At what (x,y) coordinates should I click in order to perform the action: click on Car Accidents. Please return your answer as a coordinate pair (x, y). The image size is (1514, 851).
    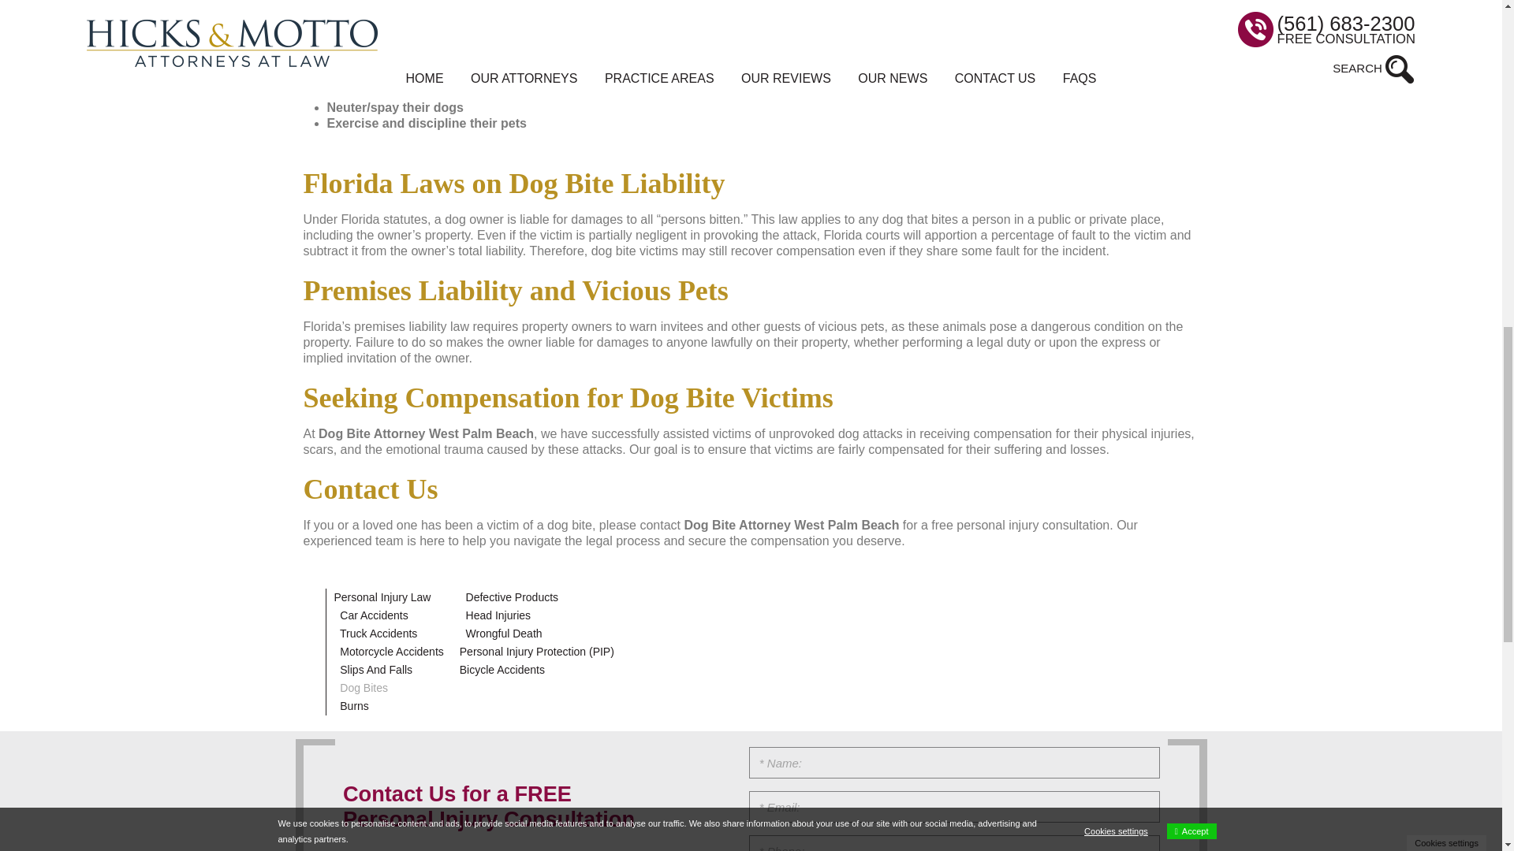
    Looking at the image, I should click on (373, 615).